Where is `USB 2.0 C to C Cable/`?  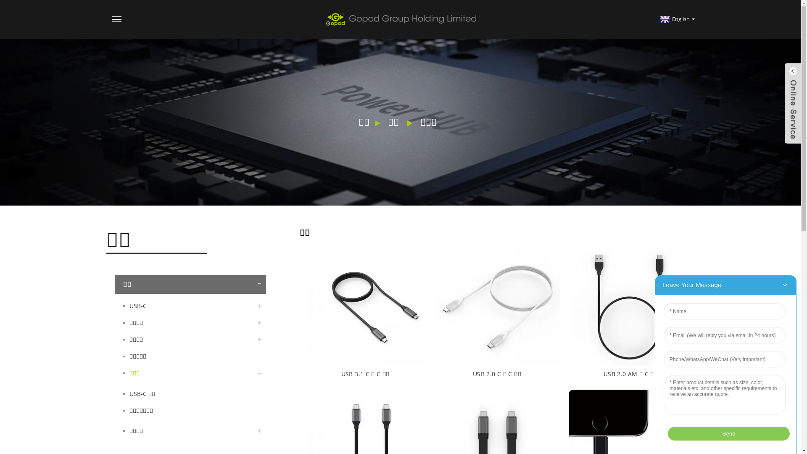
USB 2.0 C to C Cable/ is located at coordinates (498, 304).